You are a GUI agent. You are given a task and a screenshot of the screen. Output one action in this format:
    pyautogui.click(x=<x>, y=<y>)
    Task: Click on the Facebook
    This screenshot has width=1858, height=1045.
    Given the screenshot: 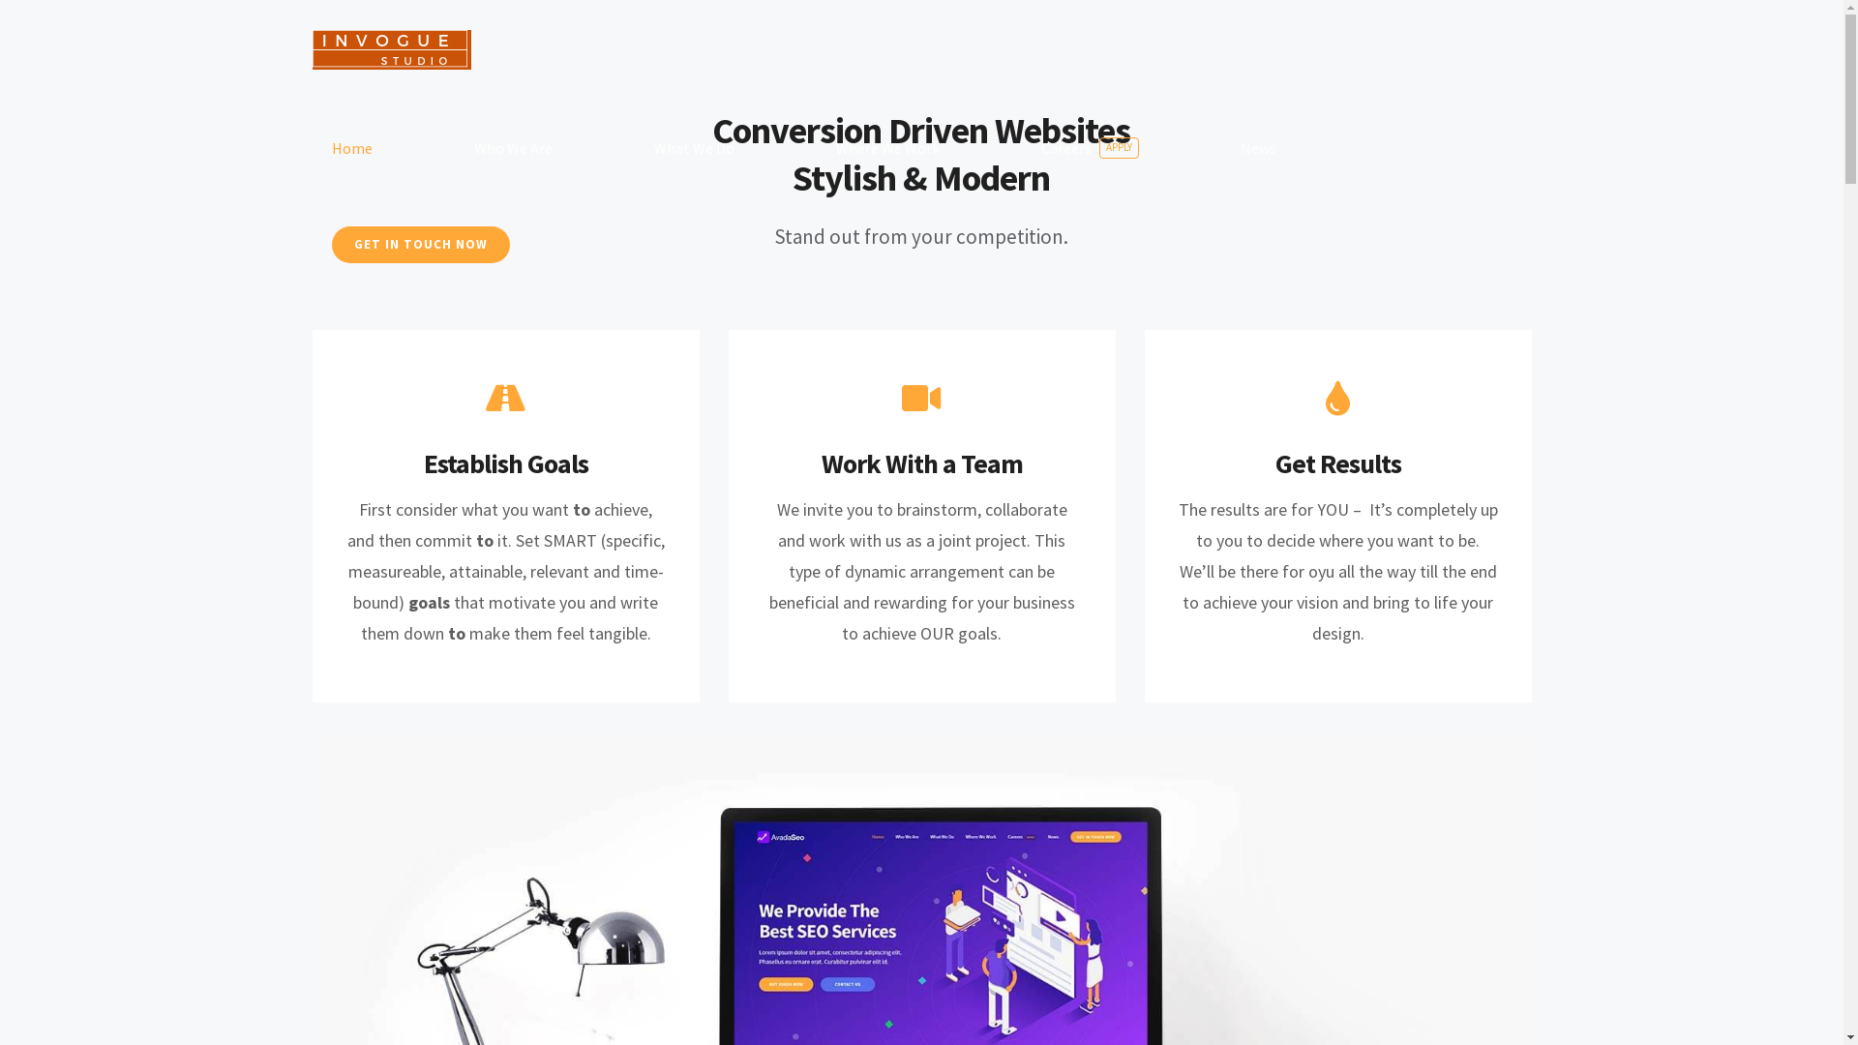 What is the action you would take?
    pyautogui.click(x=863, y=997)
    